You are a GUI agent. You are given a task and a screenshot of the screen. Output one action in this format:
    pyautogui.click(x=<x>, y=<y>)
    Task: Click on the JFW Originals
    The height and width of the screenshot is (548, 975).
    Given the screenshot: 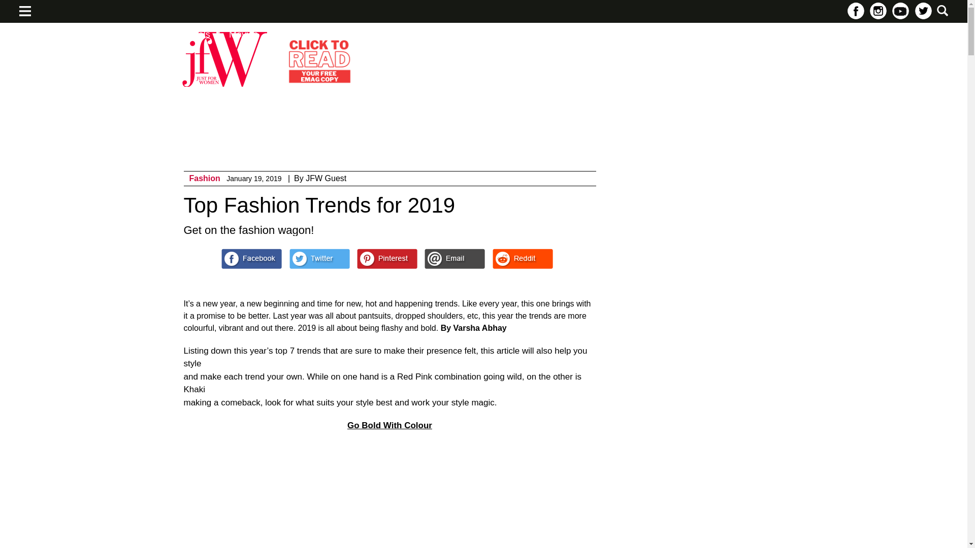 What is the action you would take?
    pyautogui.click(x=182, y=35)
    